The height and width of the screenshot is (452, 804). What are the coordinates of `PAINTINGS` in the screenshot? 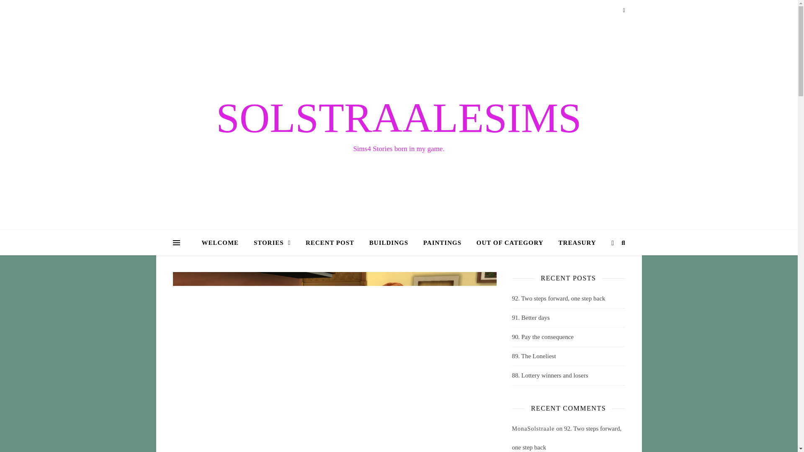 It's located at (442, 243).